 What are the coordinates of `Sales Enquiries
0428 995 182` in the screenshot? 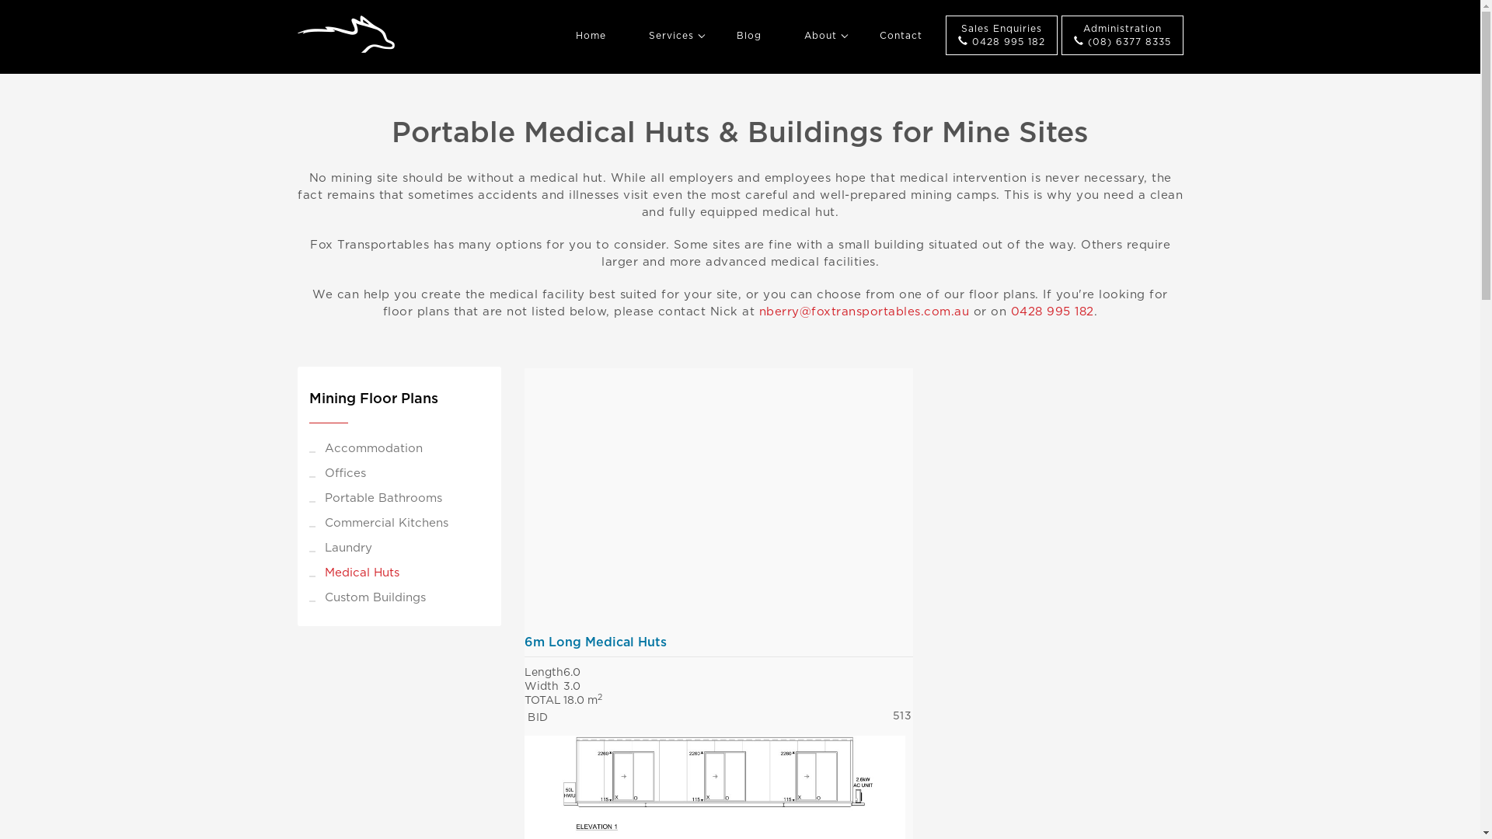 It's located at (1001, 36).